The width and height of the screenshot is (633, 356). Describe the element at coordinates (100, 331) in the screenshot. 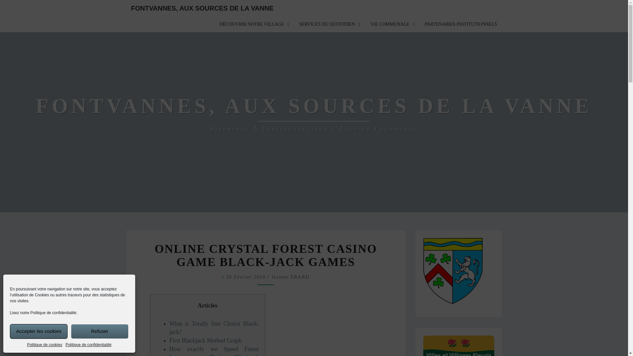

I see `Refuser` at that location.